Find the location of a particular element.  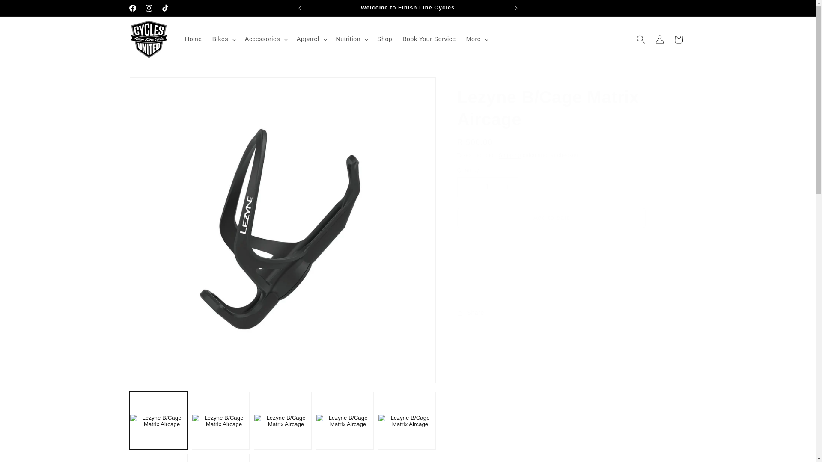

1 is located at coordinates (487, 187).